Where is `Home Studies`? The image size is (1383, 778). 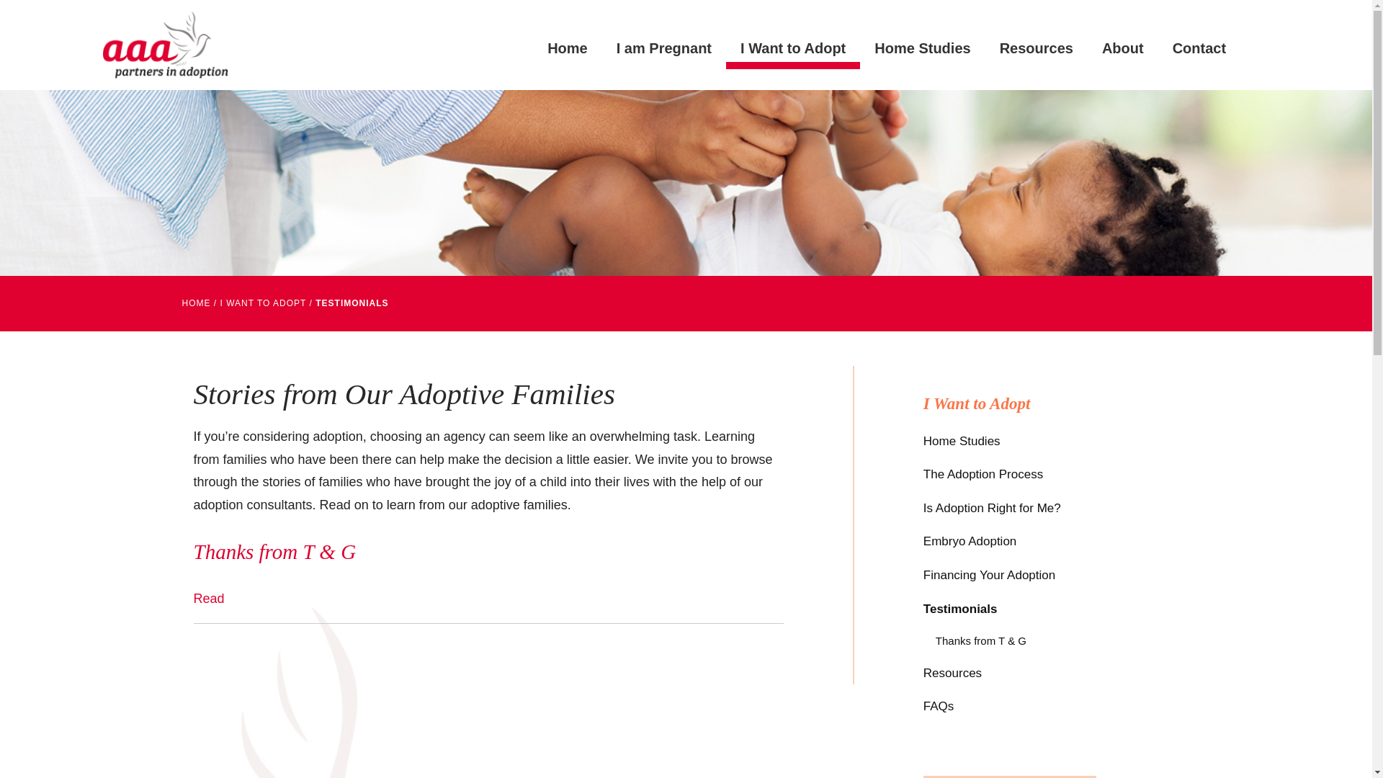
Home Studies is located at coordinates (922, 48).